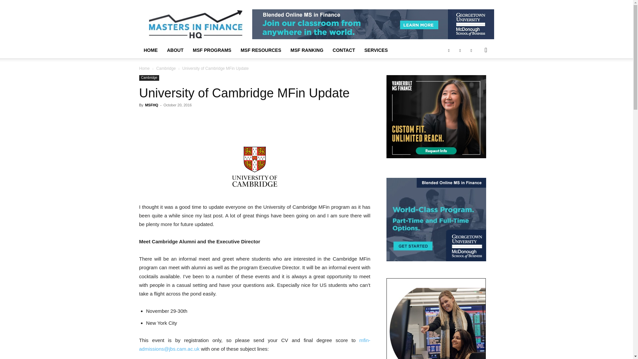 The width and height of the screenshot is (638, 359). Describe the element at coordinates (175, 50) in the screenshot. I see `ABOUT` at that location.